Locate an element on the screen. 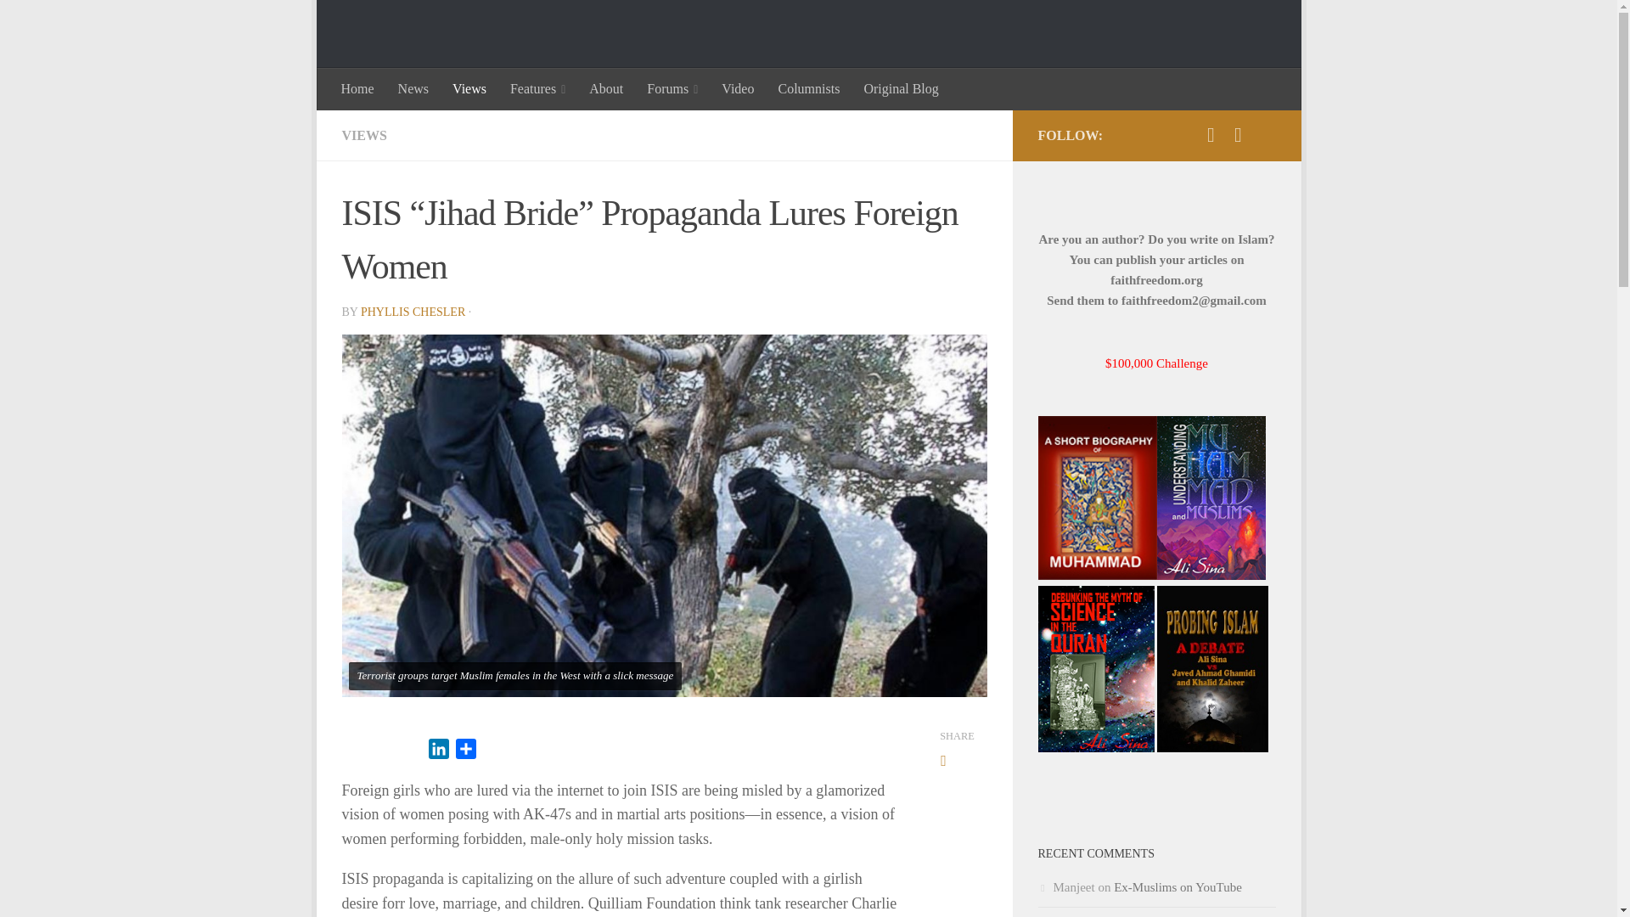 The height and width of the screenshot is (917, 1630). Forums is located at coordinates (672, 88).